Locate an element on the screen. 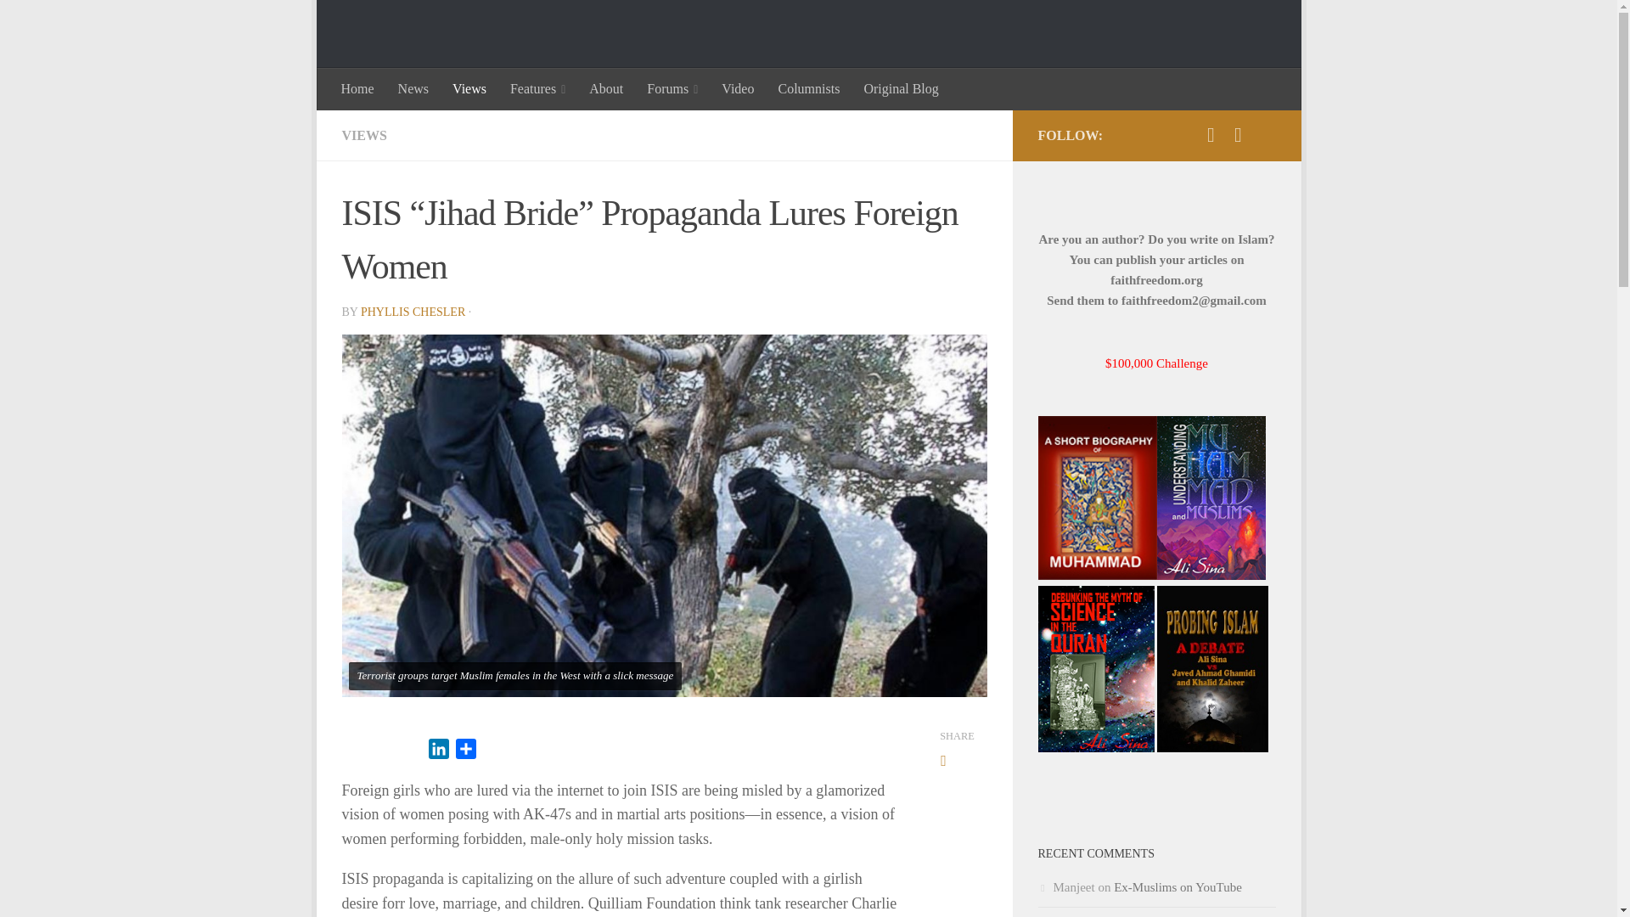 The height and width of the screenshot is (917, 1630). Forums is located at coordinates (672, 88).